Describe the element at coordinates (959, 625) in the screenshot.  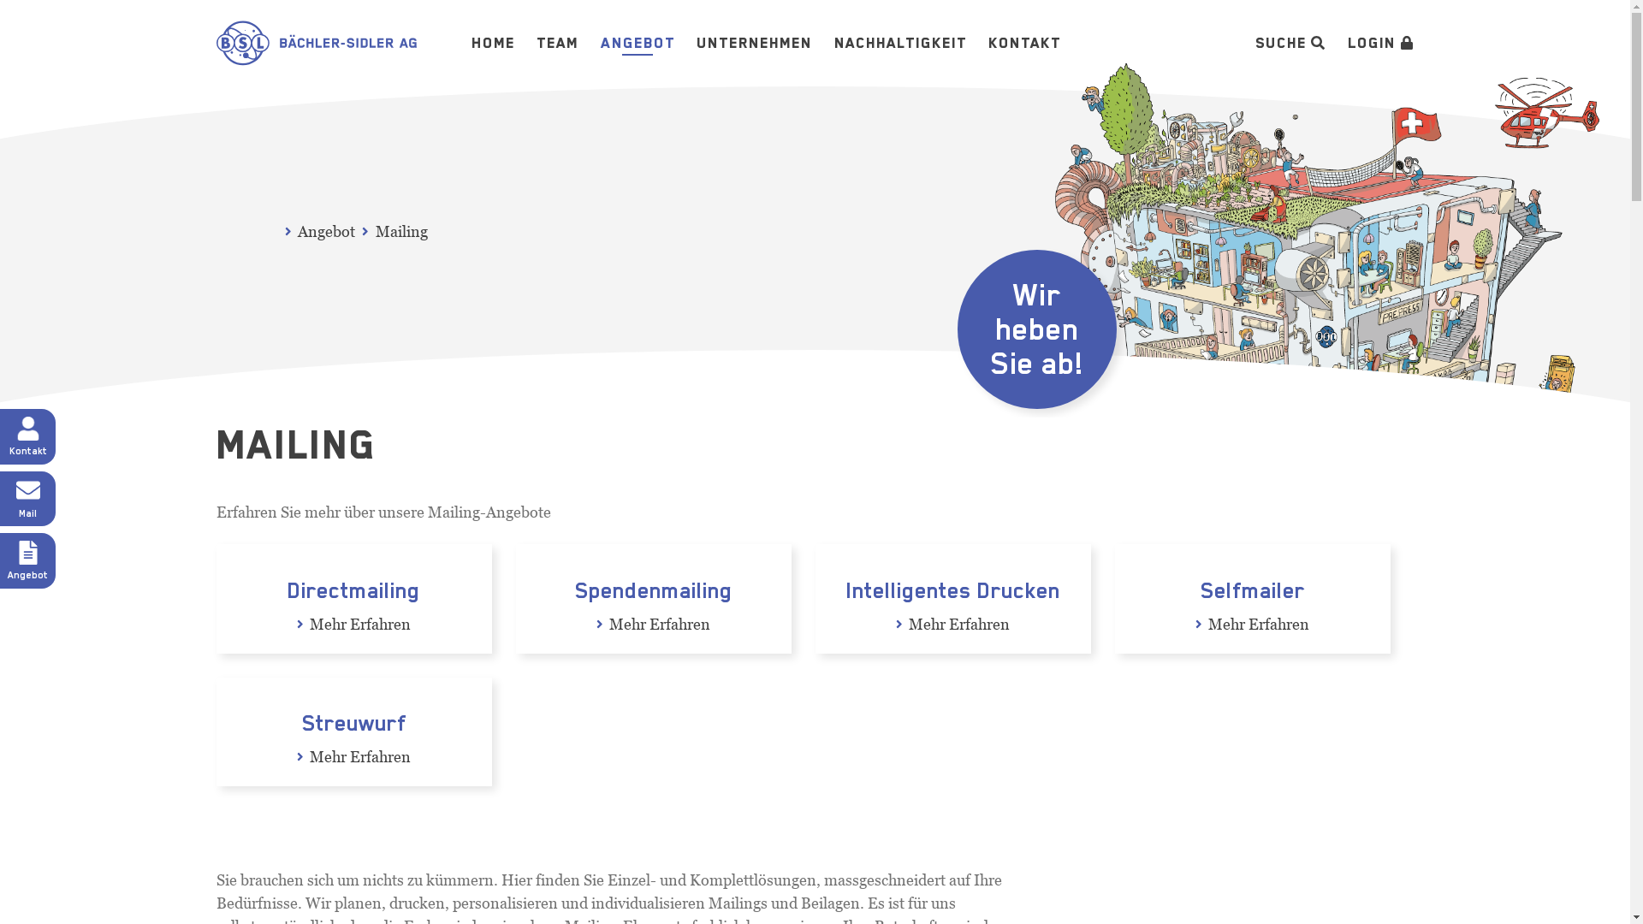
I see `Mehr Erfahren` at that location.